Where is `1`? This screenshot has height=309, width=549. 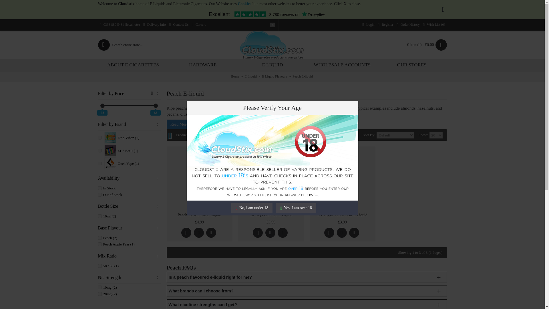
1 is located at coordinates (100, 188).